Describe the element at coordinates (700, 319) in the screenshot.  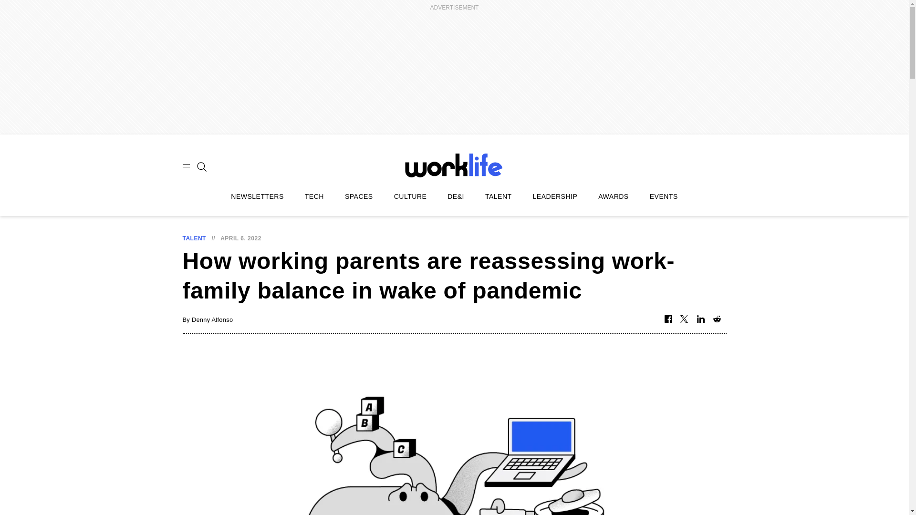
I see `Share on LinkedIn` at that location.